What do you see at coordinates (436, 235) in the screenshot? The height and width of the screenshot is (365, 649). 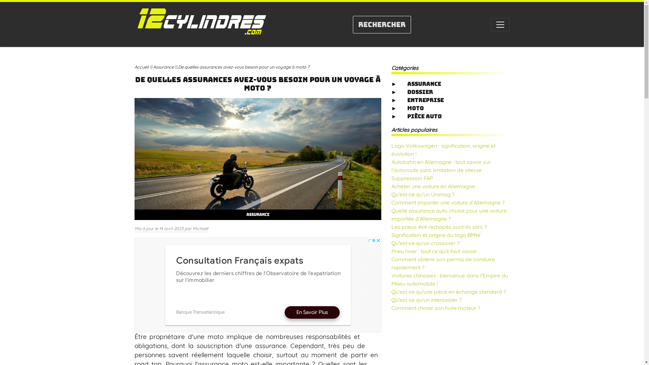 I see `Signification et origine du logo BMW` at bounding box center [436, 235].